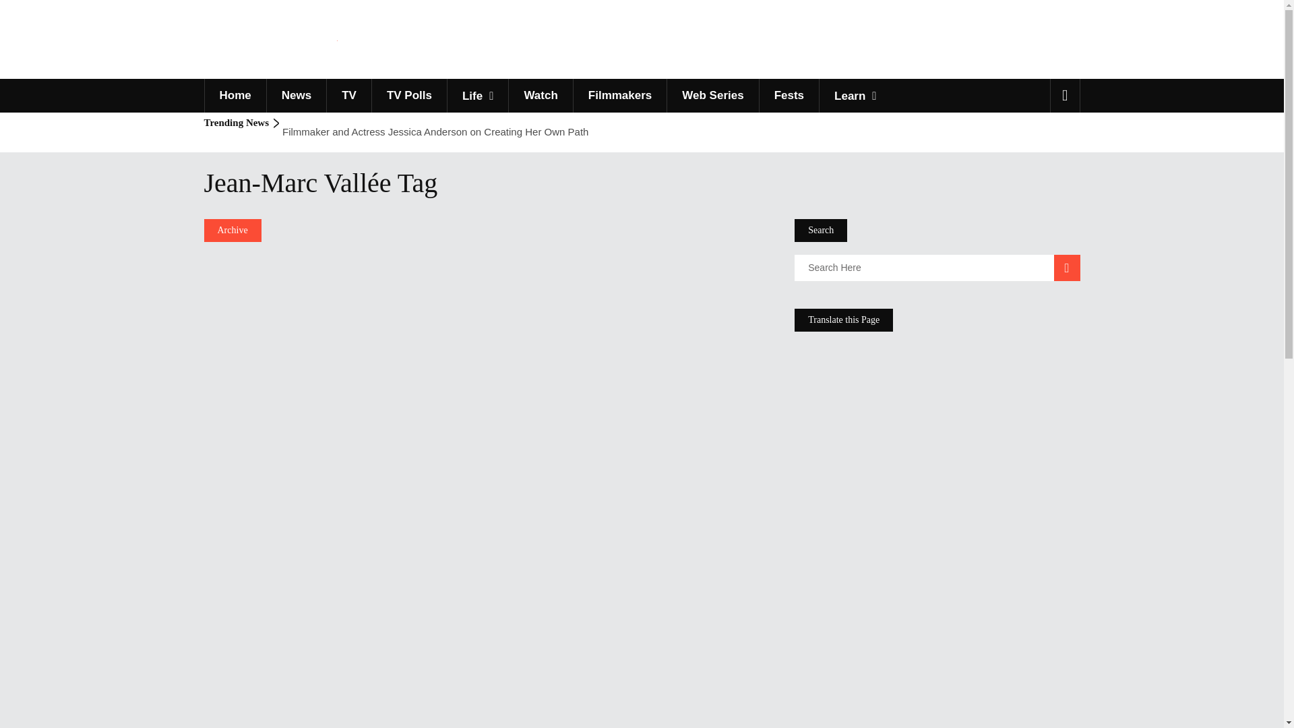  I want to click on Watch, so click(540, 96).